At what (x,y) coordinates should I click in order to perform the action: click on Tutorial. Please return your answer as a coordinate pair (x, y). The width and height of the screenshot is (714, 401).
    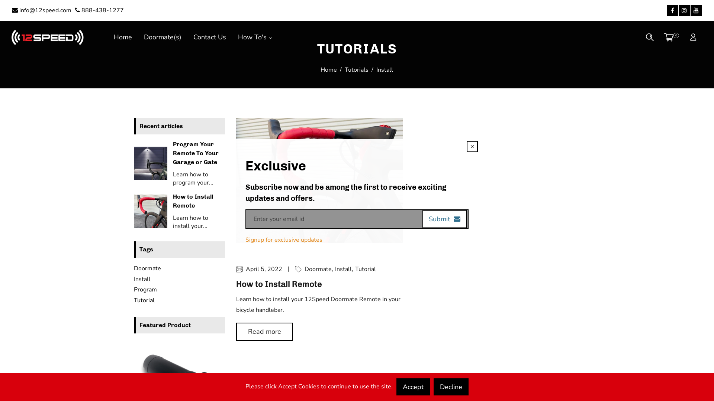
    Looking at the image, I should click on (366, 269).